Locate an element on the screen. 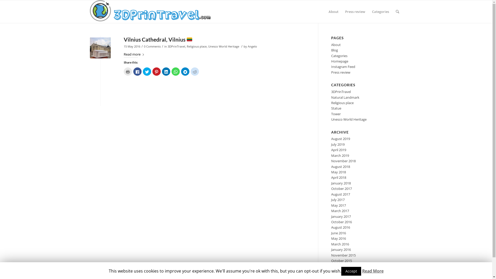 Image resolution: width=496 pixels, height=279 pixels. April 2019 is located at coordinates (339, 150).